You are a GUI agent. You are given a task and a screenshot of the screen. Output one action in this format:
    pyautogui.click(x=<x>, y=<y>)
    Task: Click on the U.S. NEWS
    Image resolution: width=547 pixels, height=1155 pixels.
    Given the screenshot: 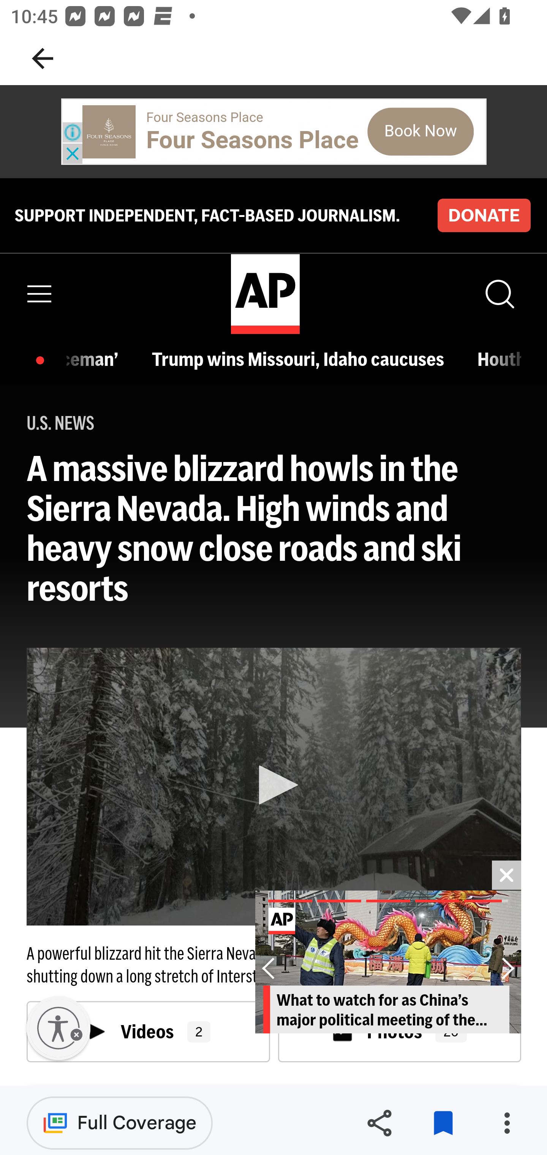 What is the action you would take?
    pyautogui.click(x=61, y=423)
    